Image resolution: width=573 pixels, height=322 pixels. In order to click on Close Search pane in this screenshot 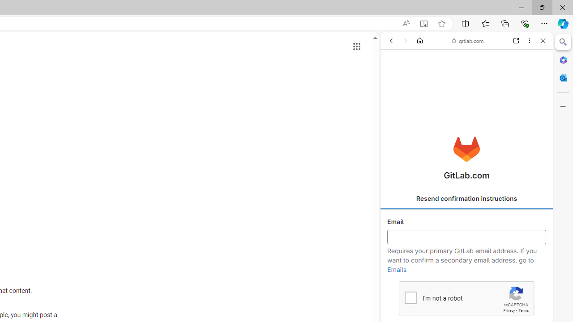, I will do `click(563, 42)`.